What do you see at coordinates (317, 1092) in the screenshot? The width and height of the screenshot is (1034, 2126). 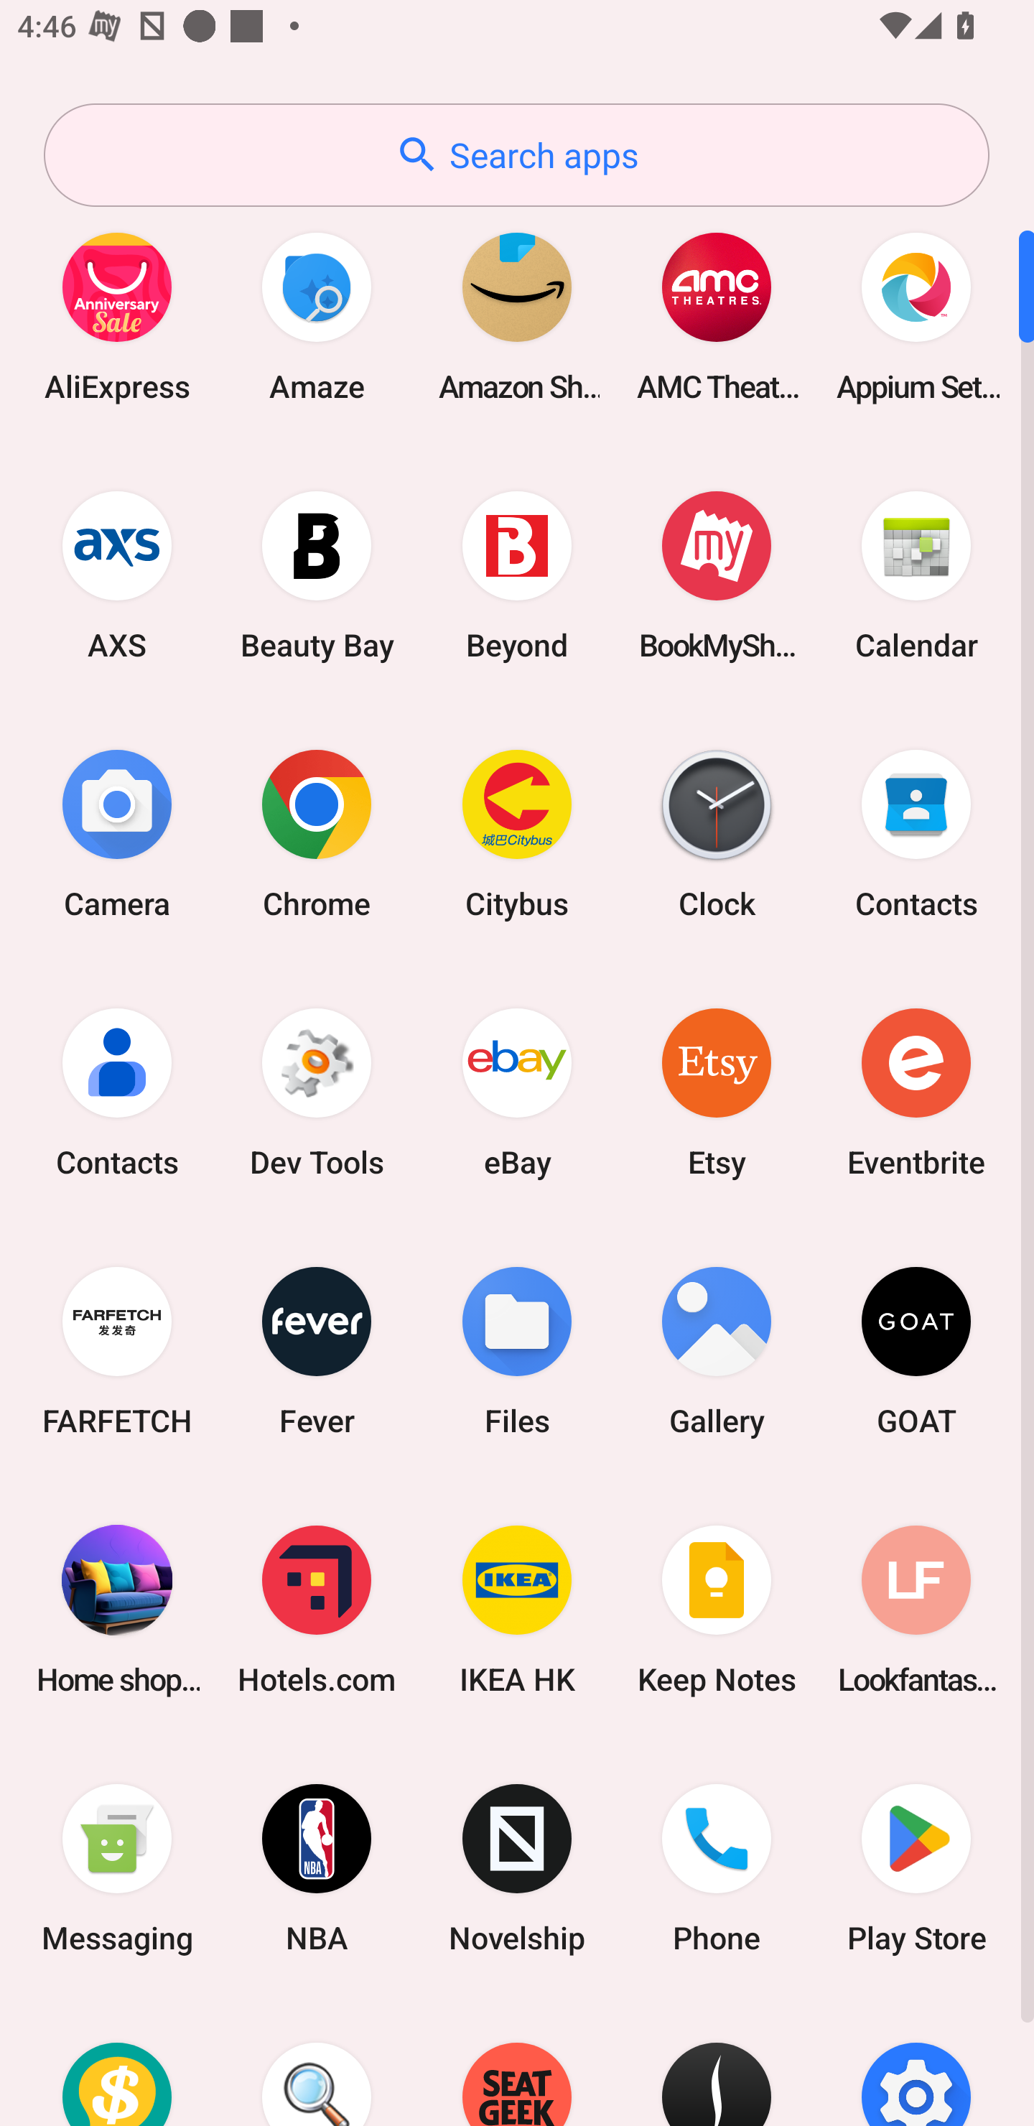 I see `Dev Tools` at bounding box center [317, 1092].